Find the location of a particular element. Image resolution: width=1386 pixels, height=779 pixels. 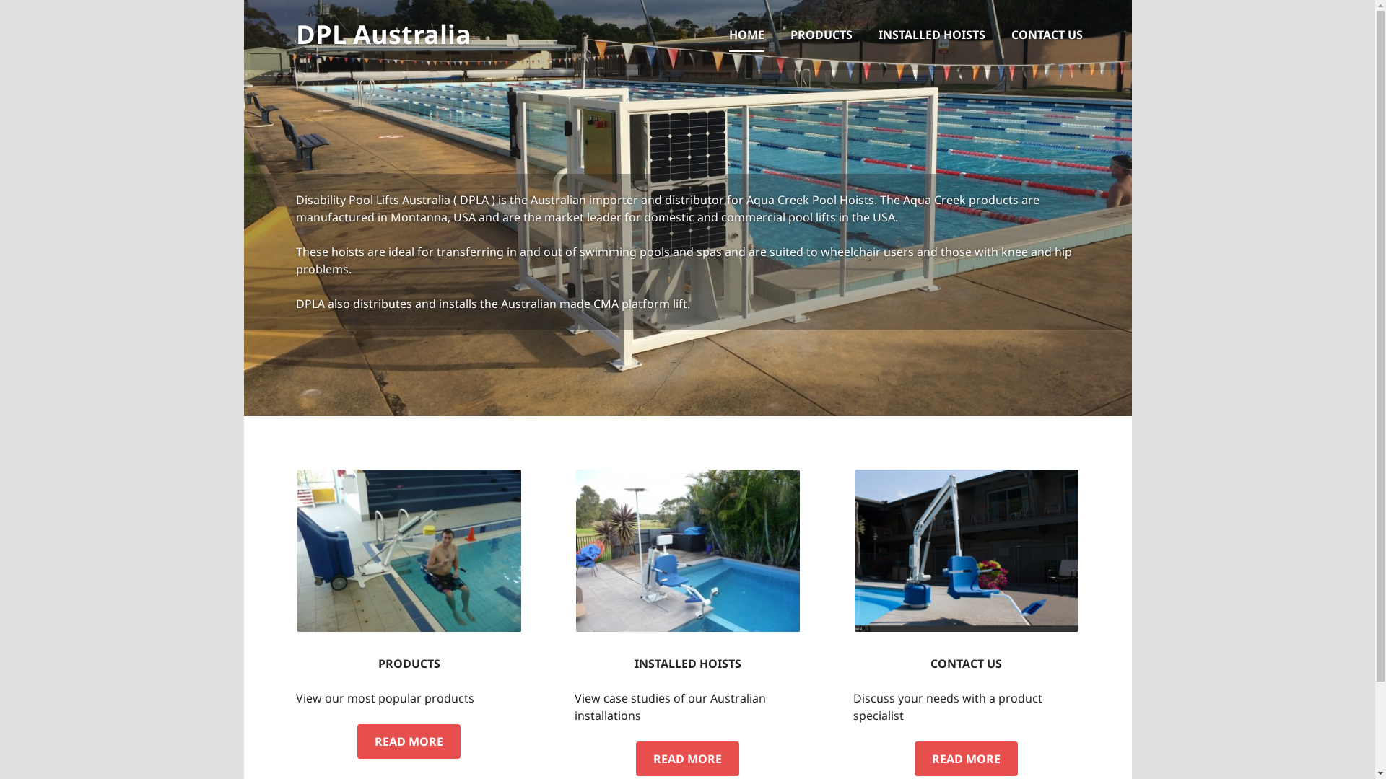

PRODUCTS is located at coordinates (821, 35).